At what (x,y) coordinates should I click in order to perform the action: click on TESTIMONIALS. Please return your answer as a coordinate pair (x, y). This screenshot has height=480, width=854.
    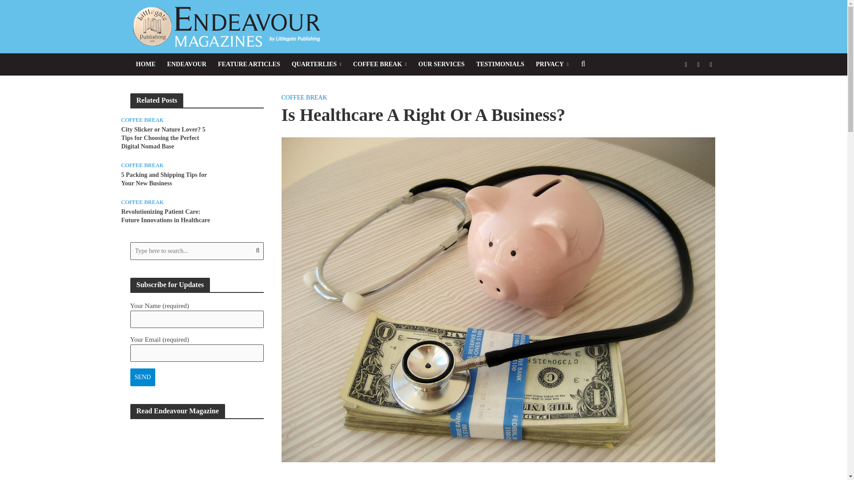
    Looking at the image, I should click on (500, 64).